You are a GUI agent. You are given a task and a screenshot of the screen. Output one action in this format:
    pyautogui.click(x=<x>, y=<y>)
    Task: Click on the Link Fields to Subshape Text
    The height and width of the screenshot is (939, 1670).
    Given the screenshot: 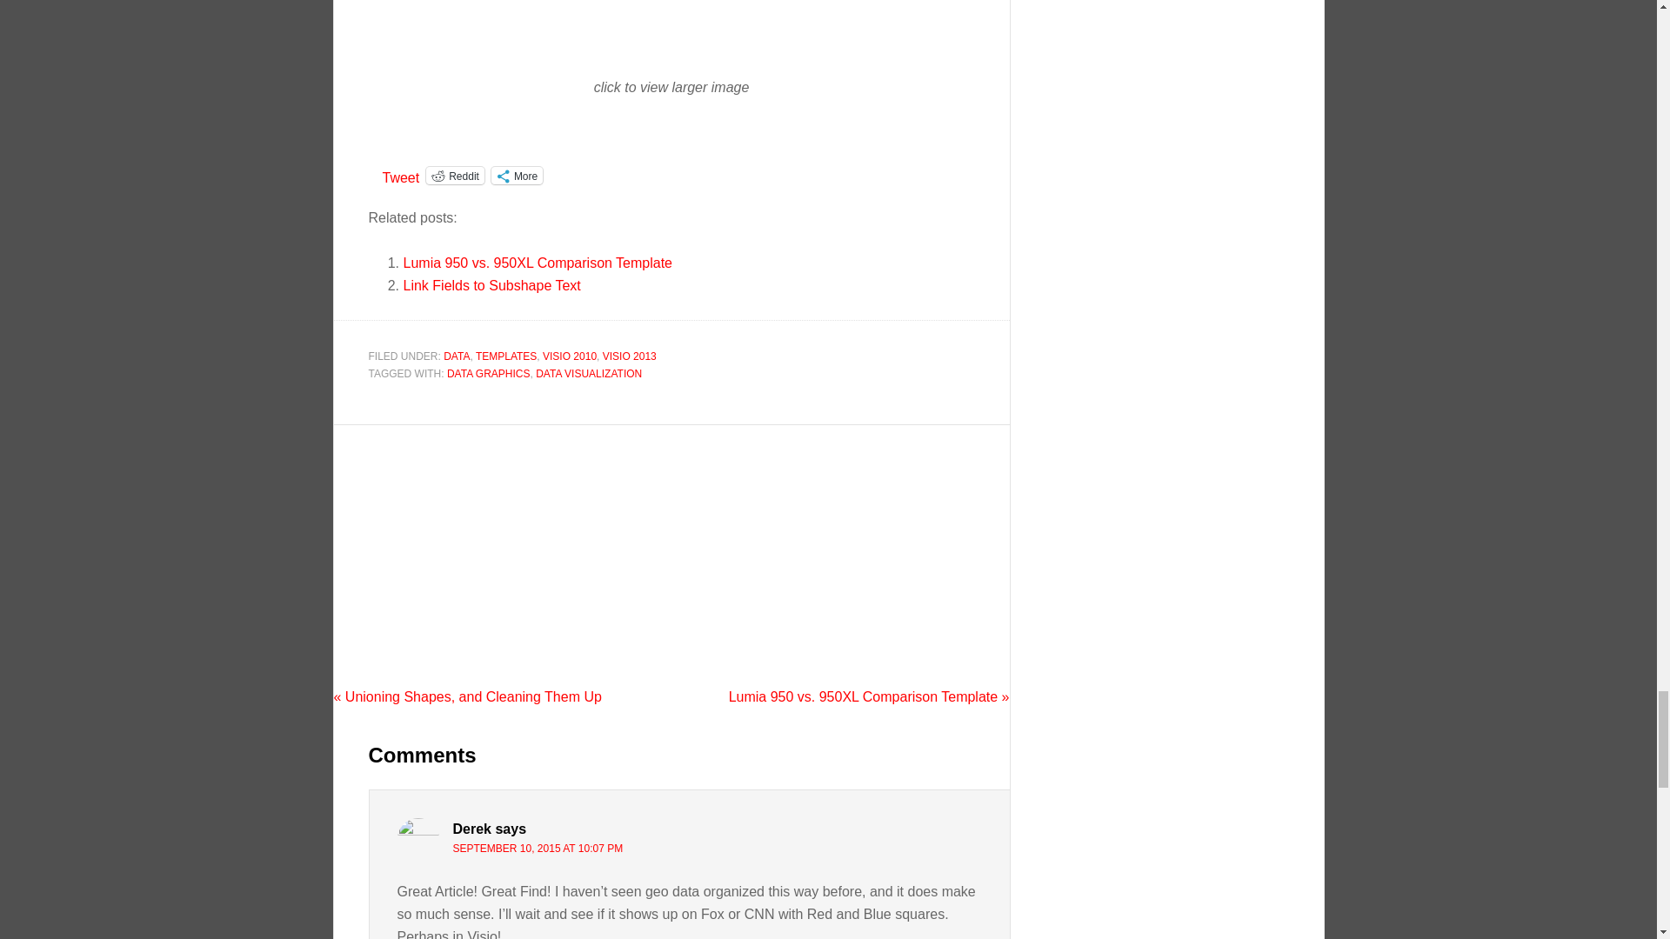 What is the action you would take?
    pyautogui.click(x=492, y=285)
    